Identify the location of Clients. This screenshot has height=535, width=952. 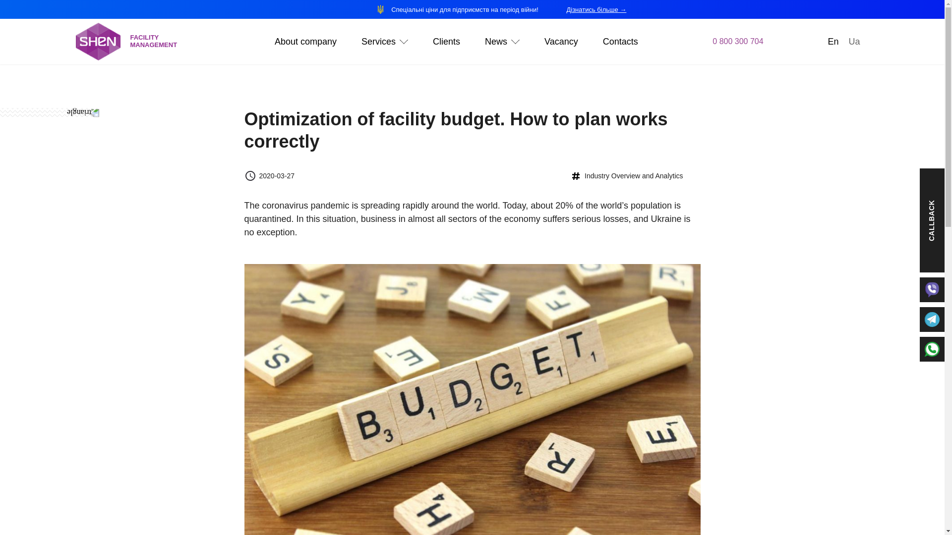
(446, 42).